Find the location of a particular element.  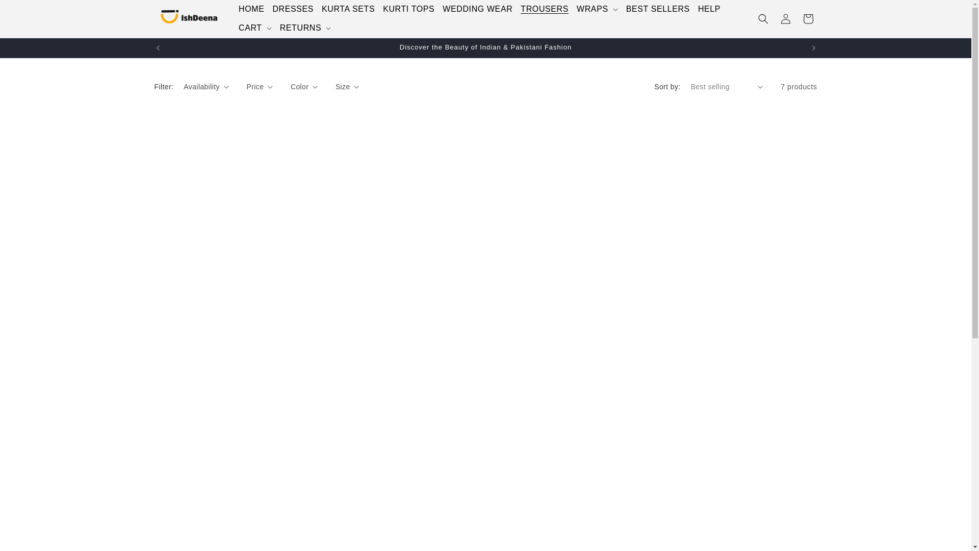

TROUSERS is located at coordinates (545, 9).